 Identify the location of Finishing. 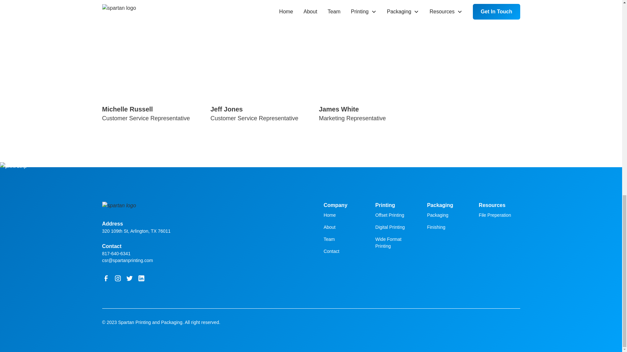
(436, 227).